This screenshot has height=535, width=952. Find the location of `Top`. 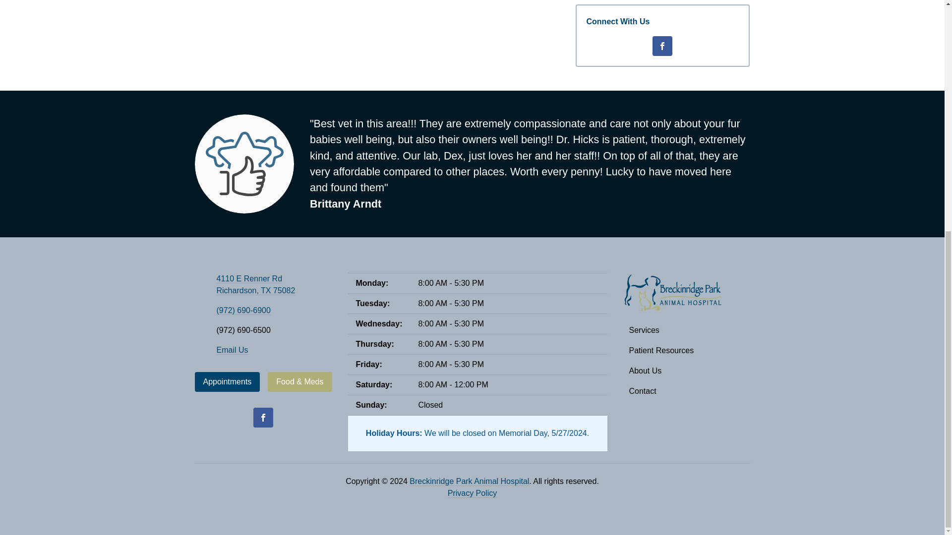

Top is located at coordinates (921, 147).